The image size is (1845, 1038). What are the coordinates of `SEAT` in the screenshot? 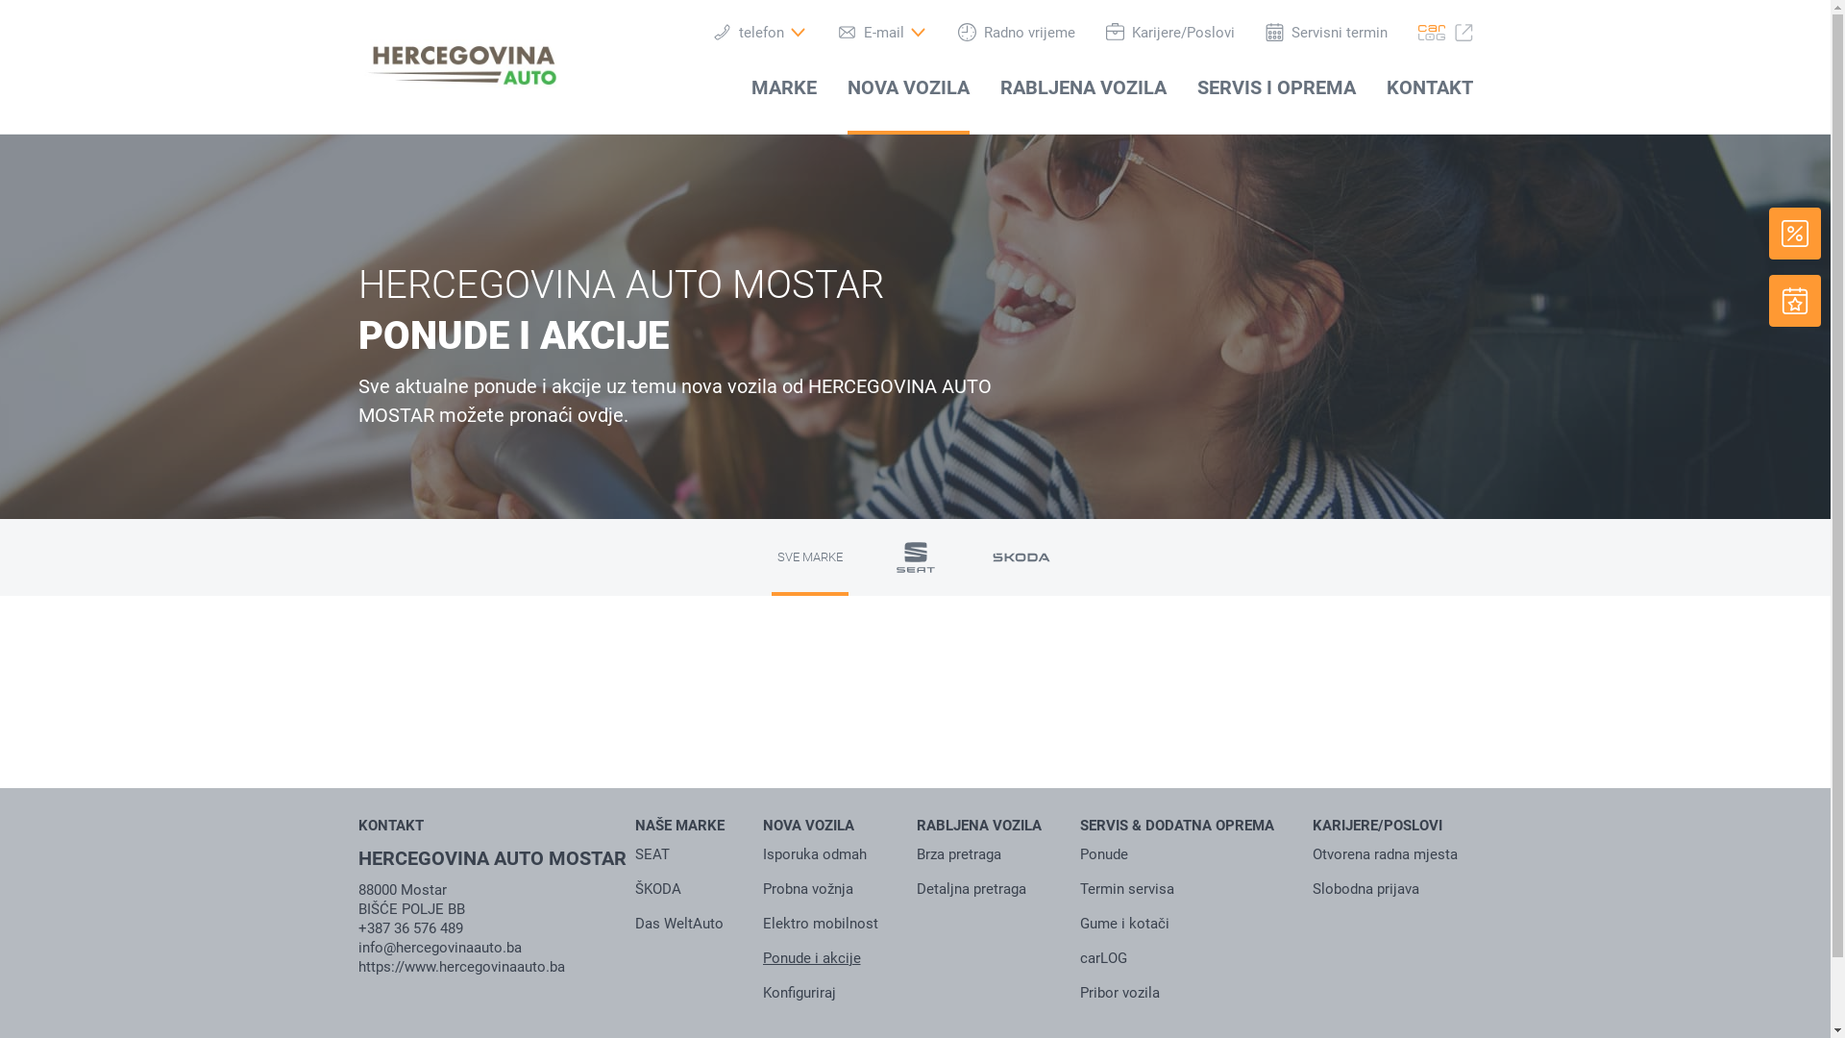 It's located at (652, 854).